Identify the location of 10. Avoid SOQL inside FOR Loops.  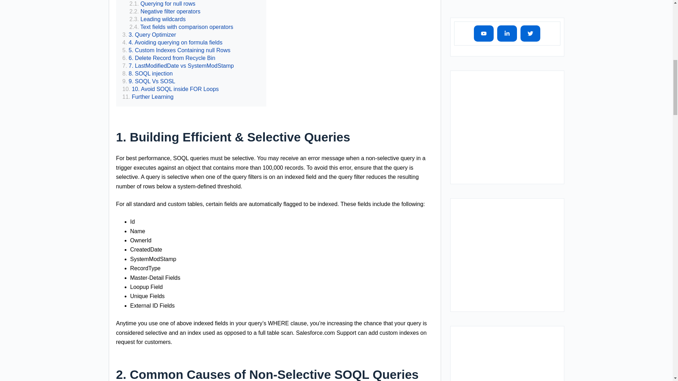
(170, 89).